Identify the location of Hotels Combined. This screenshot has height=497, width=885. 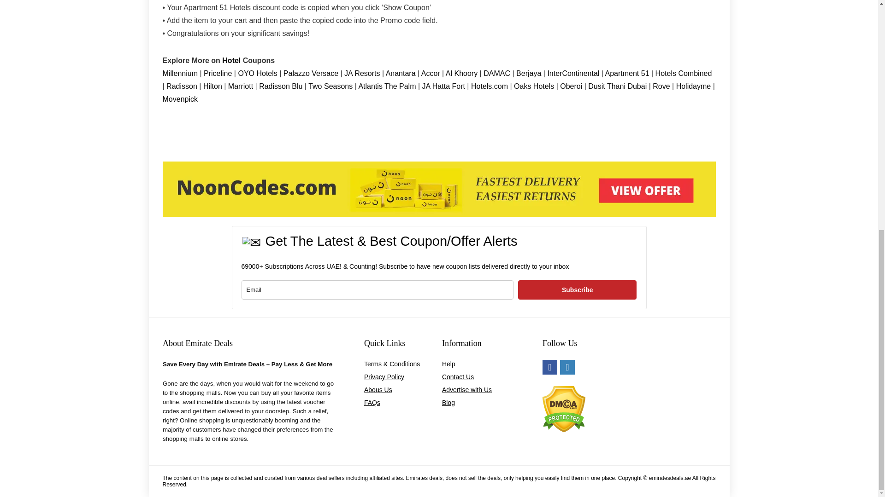
(684, 74).